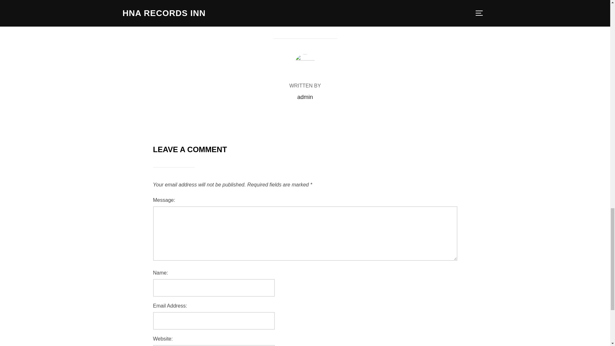 The image size is (615, 346). Describe the element at coordinates (305, 97) in the screenshot. I see `Posts by admin` at that location.